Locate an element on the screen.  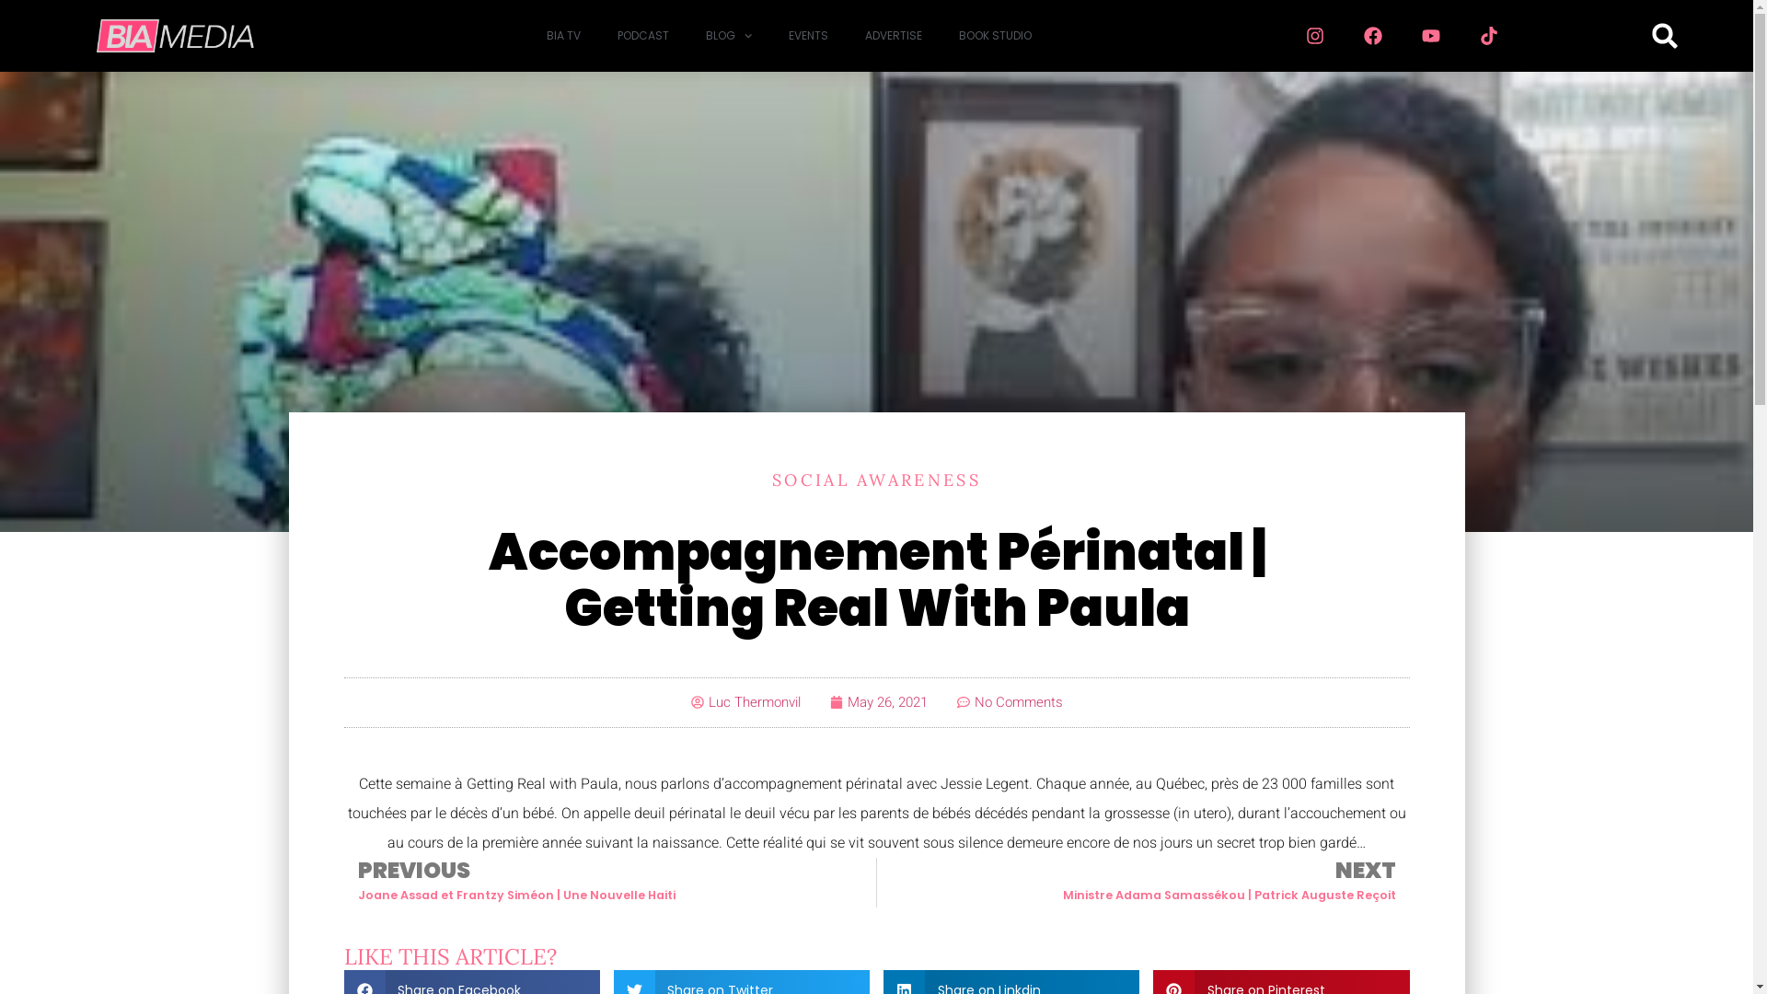
BOOK STUDIO is located at coordinates (996, 35).